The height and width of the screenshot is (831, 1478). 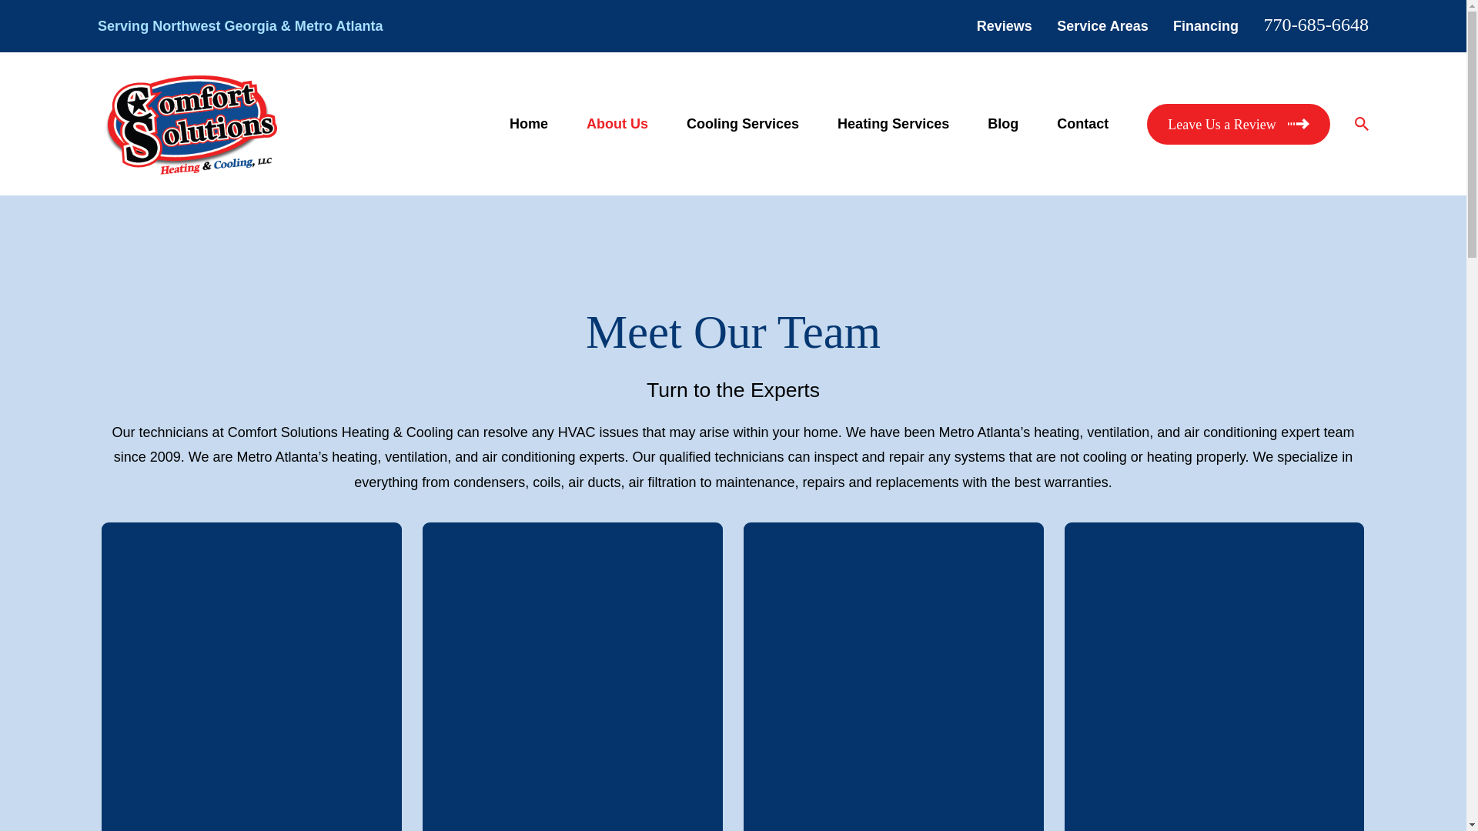 I want to click on Reviews, so click(x=1004, y=26).